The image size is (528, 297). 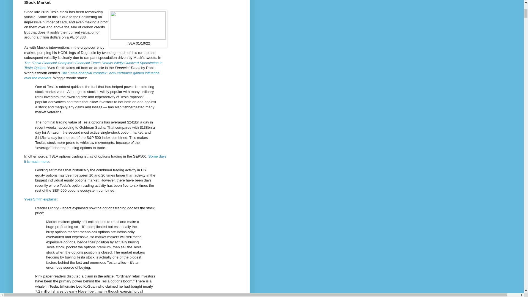 What do you see at coordinates (95, 159) in the screenshot?
I see `Some days it is much more` at bounding box center [95, 159].